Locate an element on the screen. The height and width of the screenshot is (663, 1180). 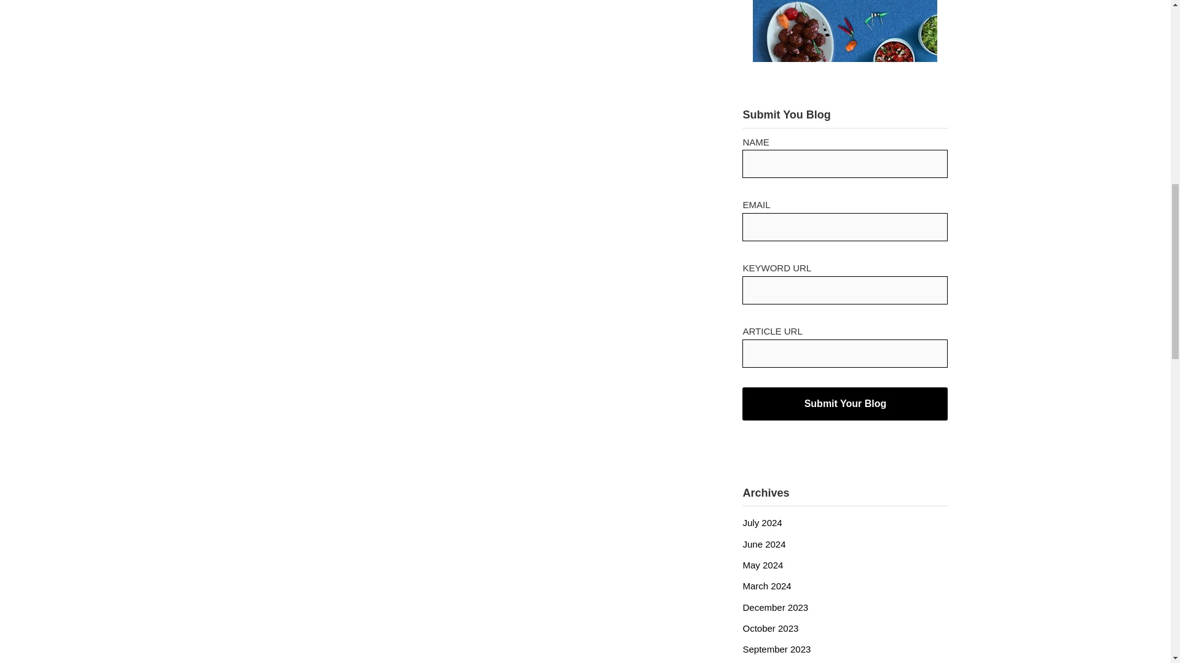
September 2023 is located at coordinates (776, 648).